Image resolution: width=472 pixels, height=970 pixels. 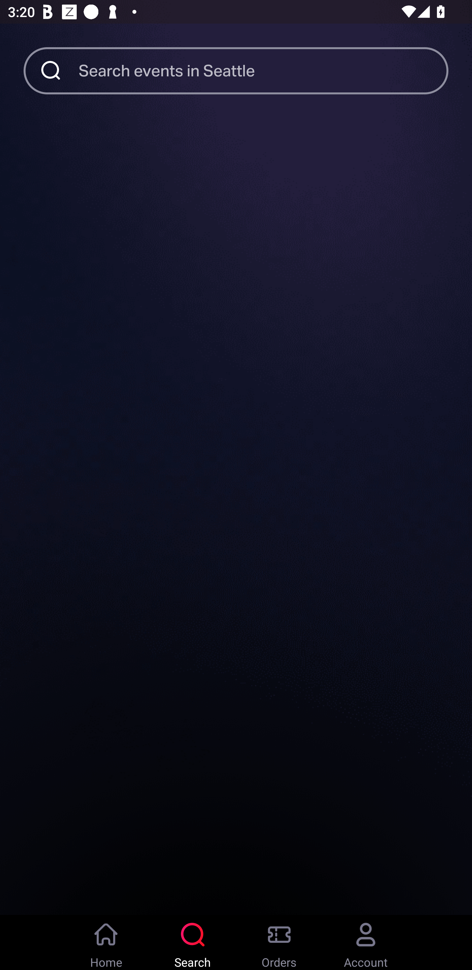 I want to click on Search events in Seattle, so click(x=264, y=70).